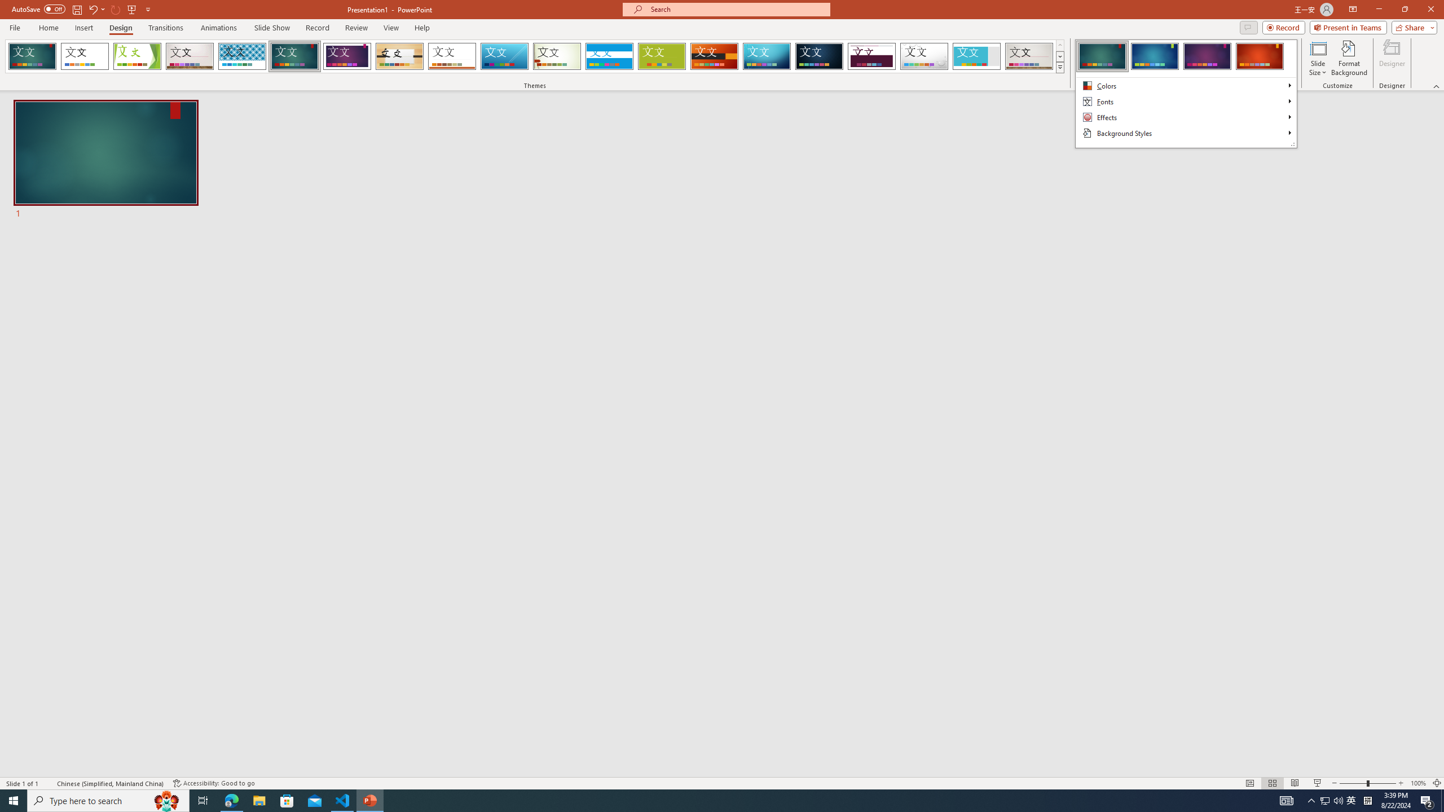 This screenshot has width=1444, height=812. I want to click on Wisp Loading Preview..., so click(557, 56).